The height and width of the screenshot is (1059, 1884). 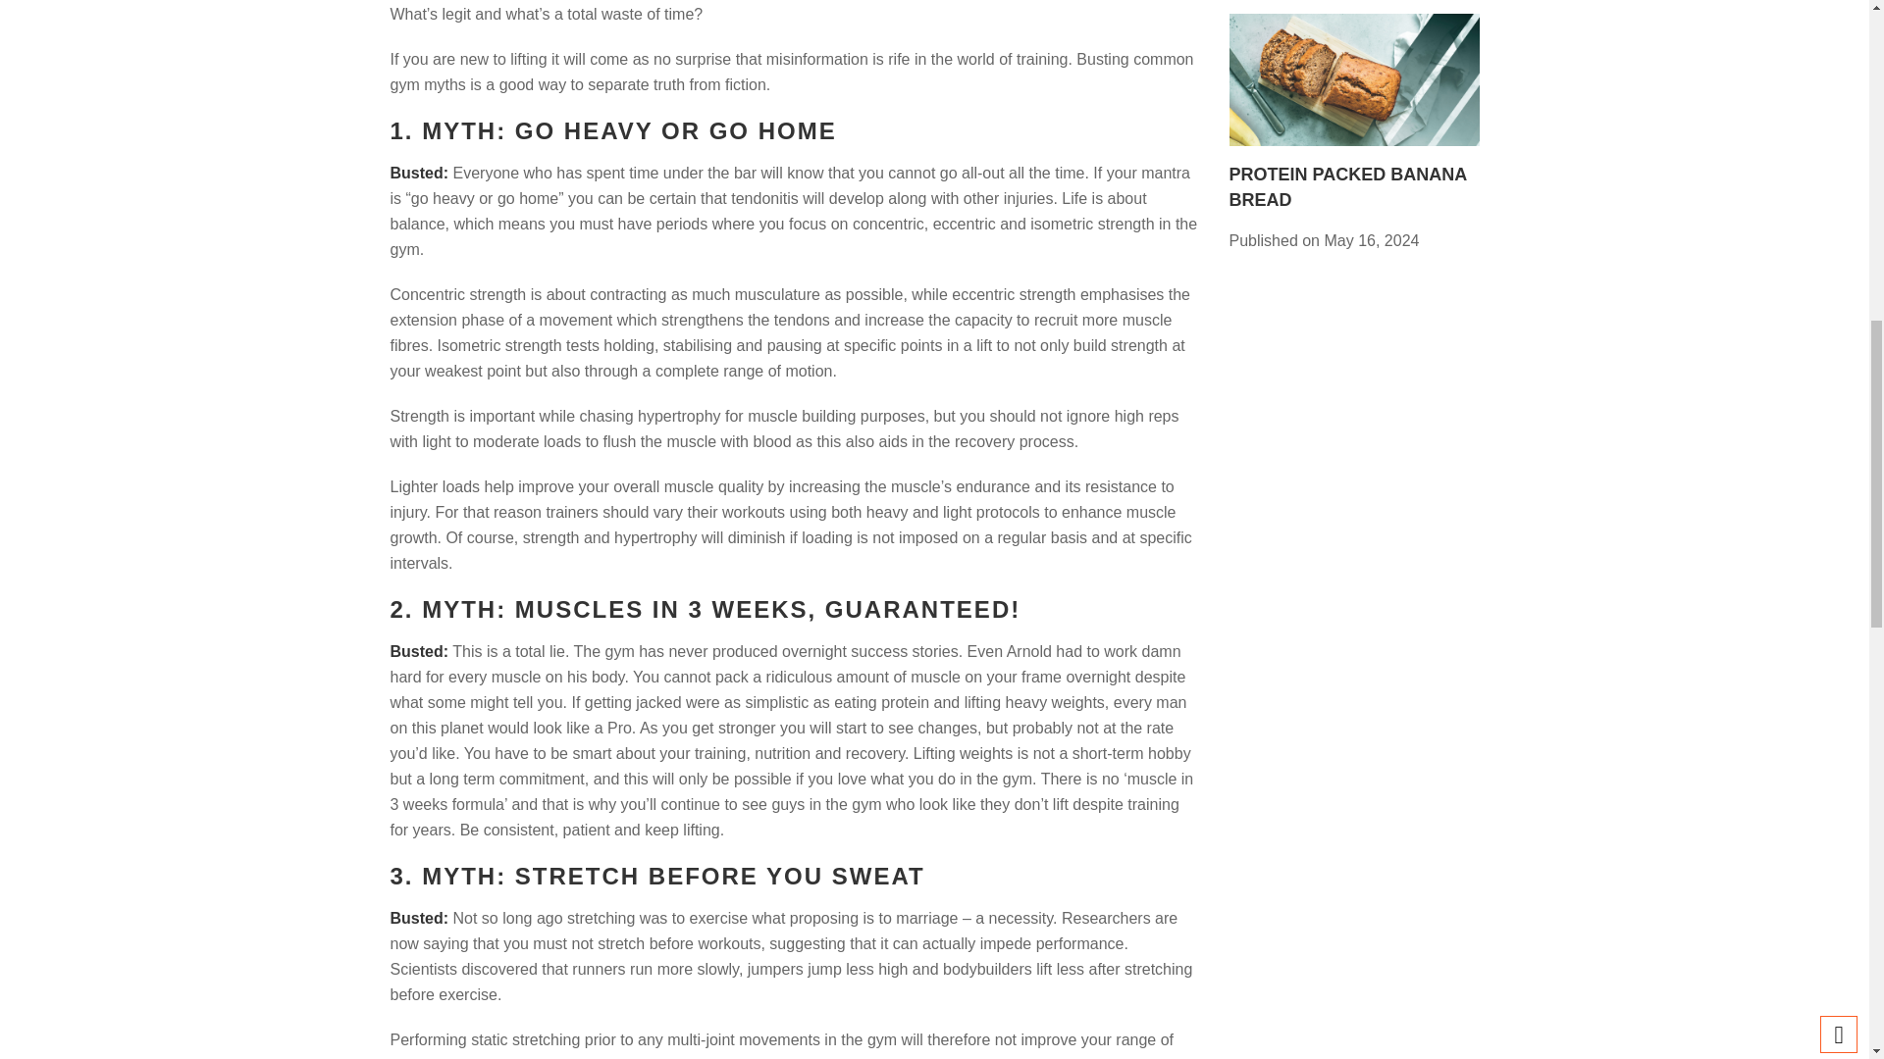 I want to click on PROTEIN PACKED BANANA BREAD, so click(x=1353, y=186).